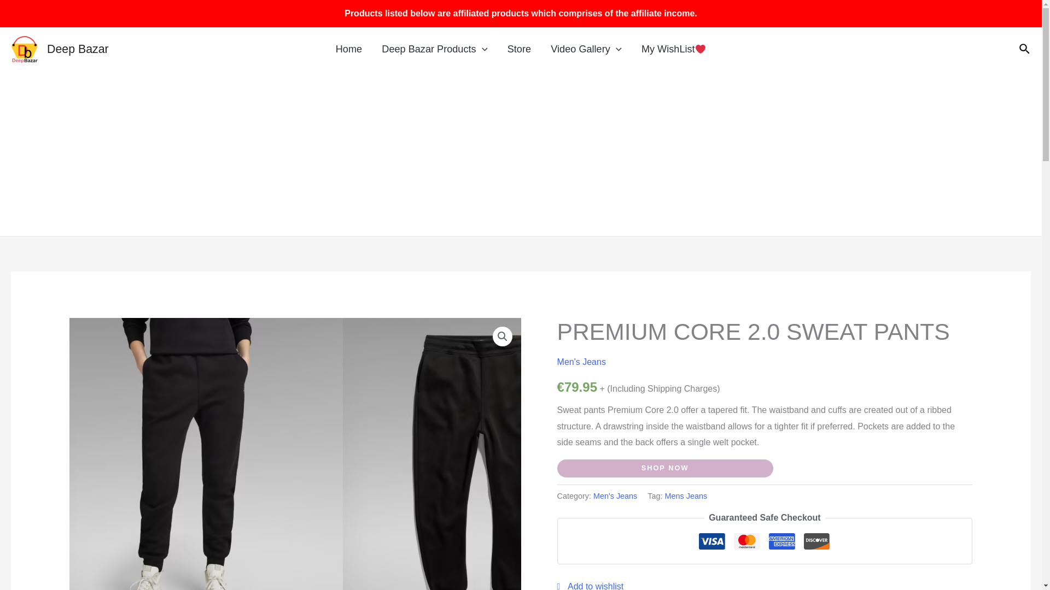  I want to click on Home, so click(349, 49).